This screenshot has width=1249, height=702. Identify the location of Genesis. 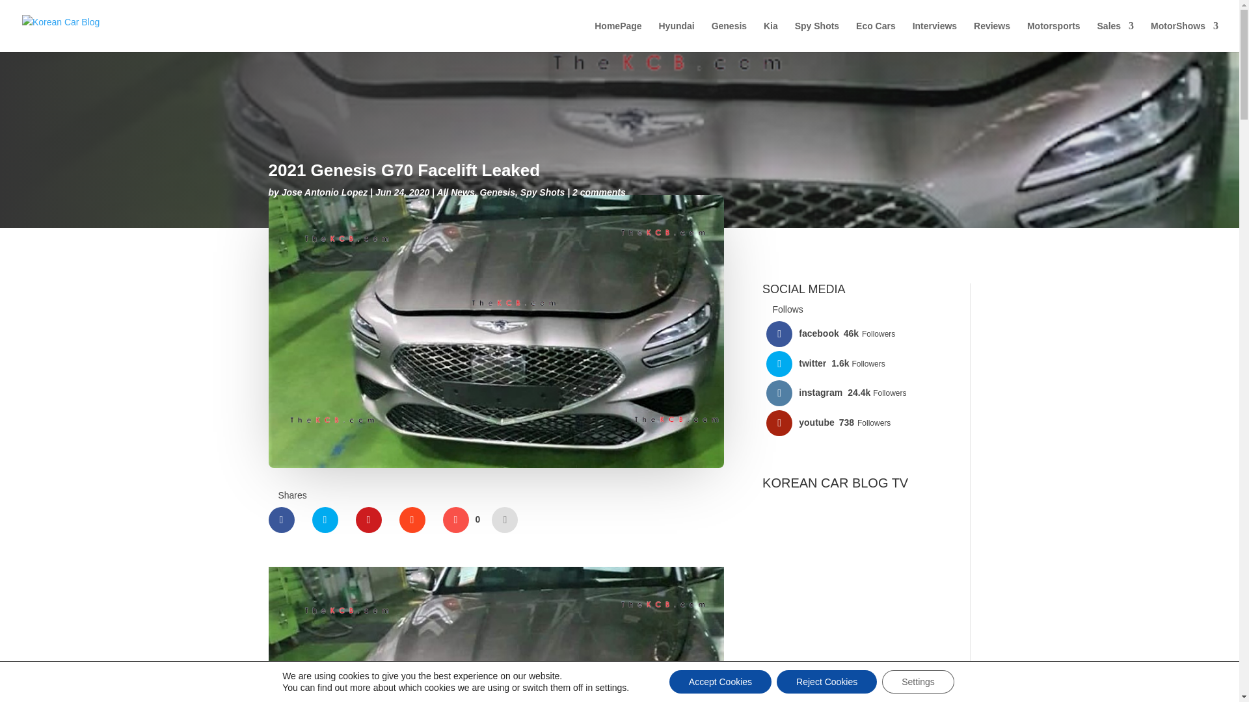
(729, 36).